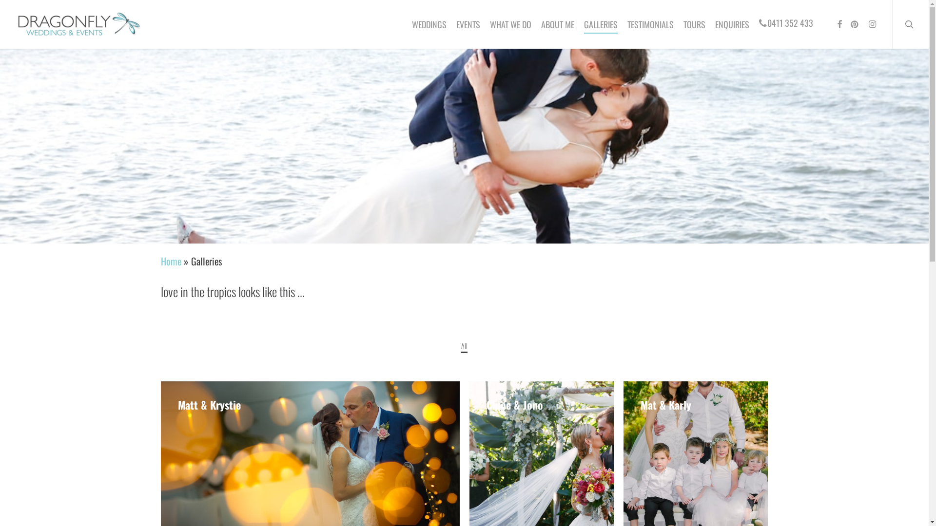 The width and height of the screenshot is (936, 526). I want to click on facebook, so click(396, 455).